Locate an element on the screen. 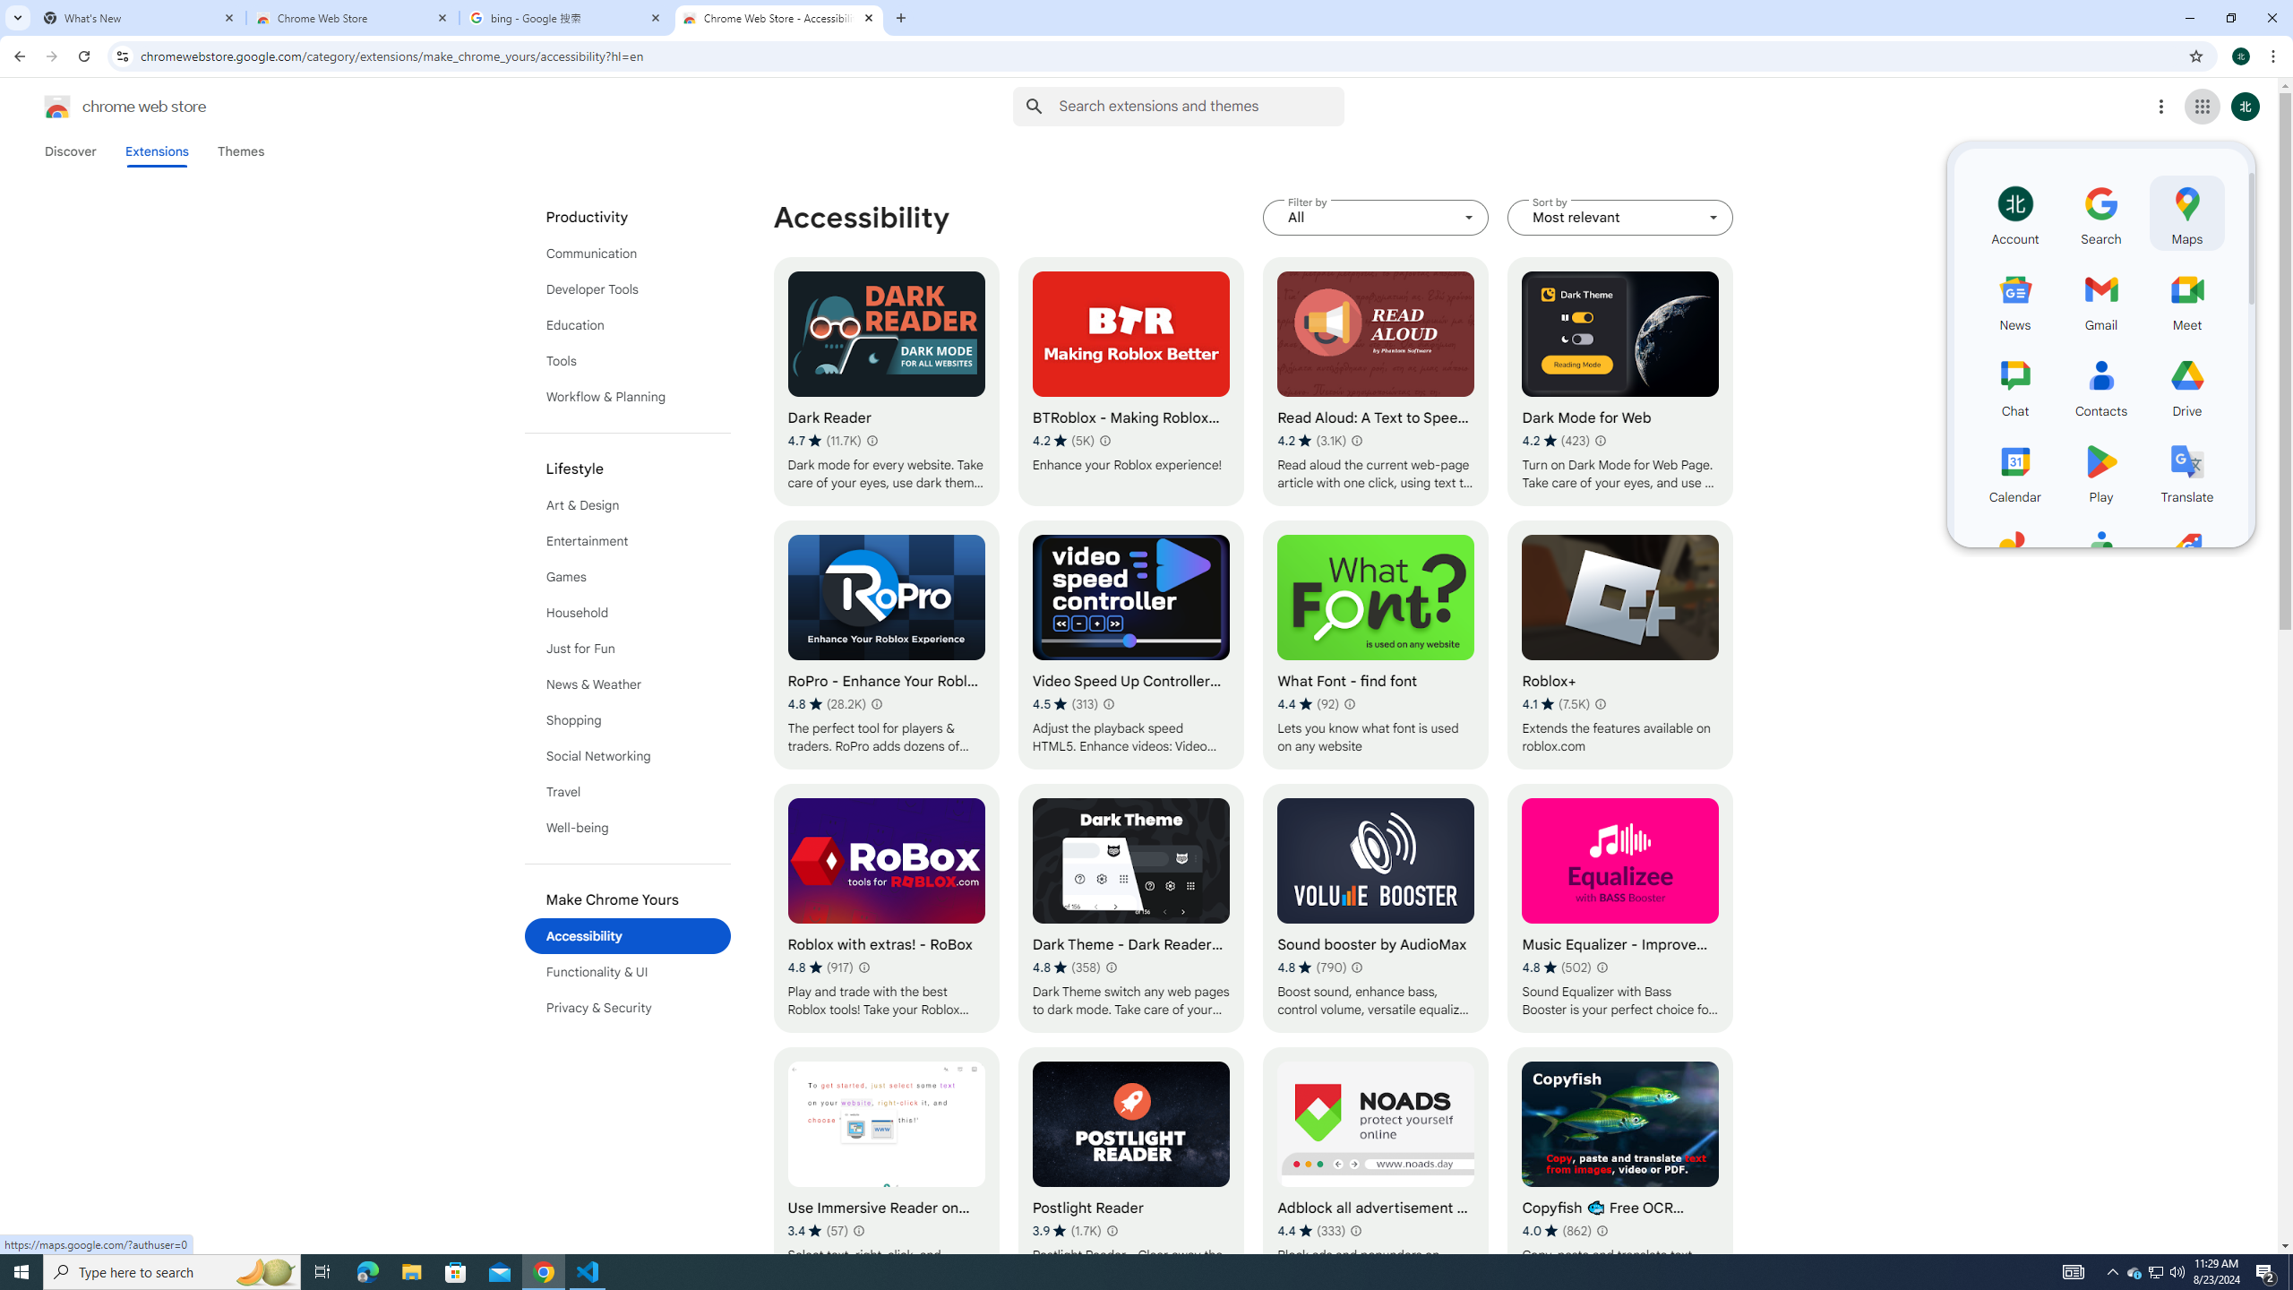 This screenshot has height=1290, width=2293. Chrome Web Store is located at coordinates (353, 18).